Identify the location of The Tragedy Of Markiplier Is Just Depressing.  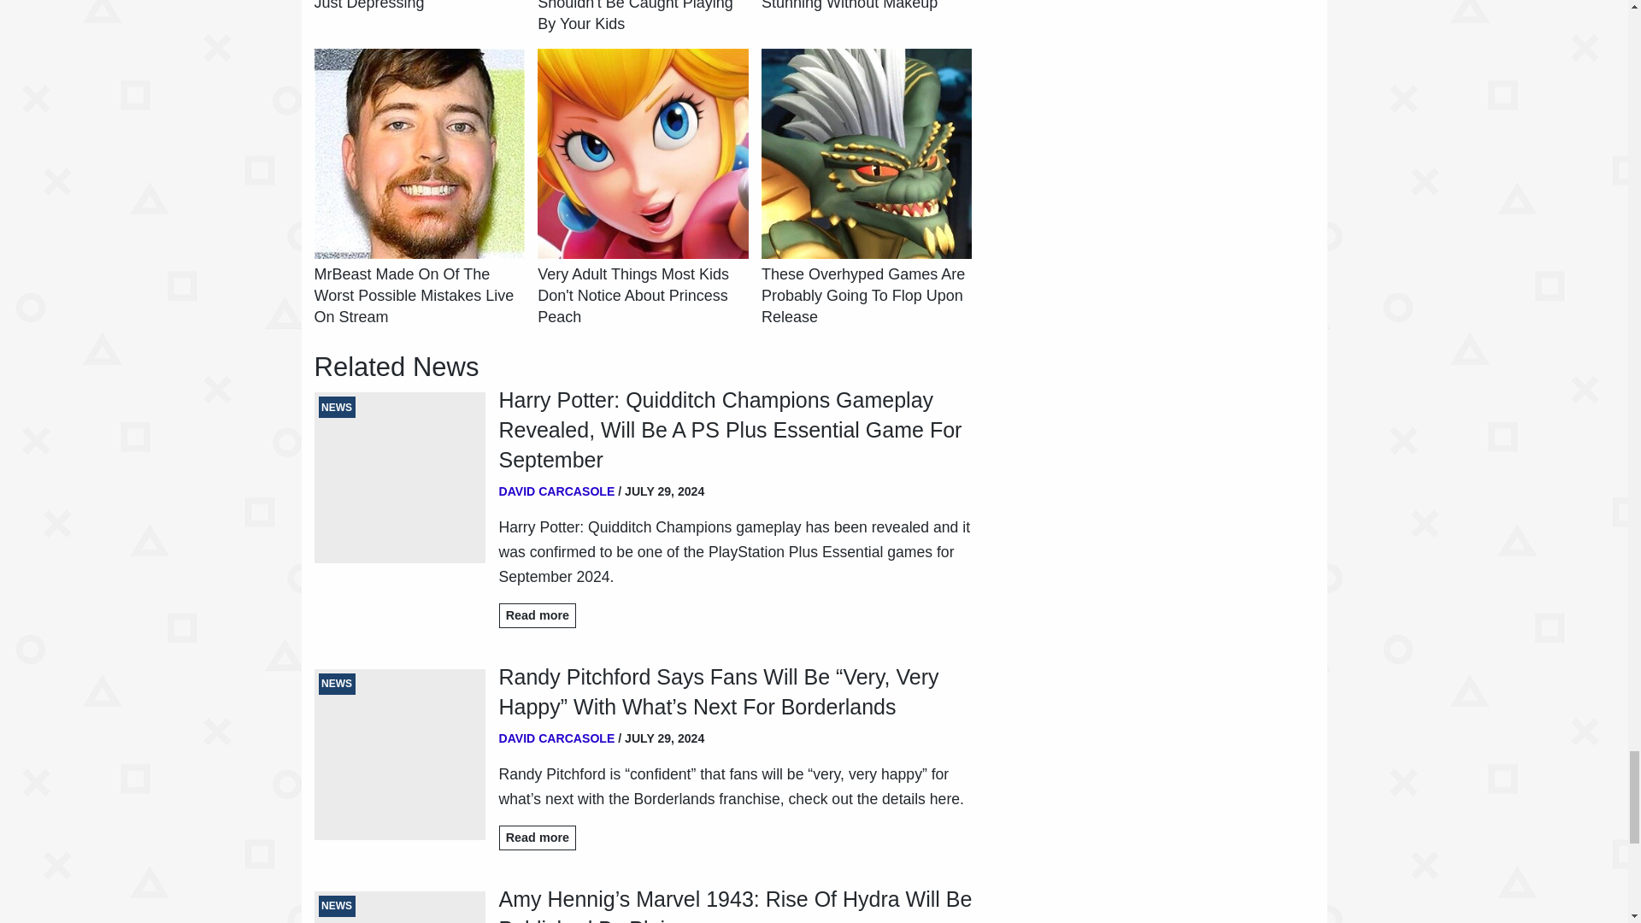
(420, 7).